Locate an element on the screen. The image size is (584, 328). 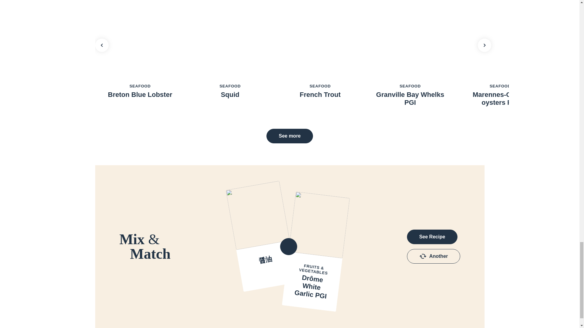
French Trout is located at coordinates (320, 95).